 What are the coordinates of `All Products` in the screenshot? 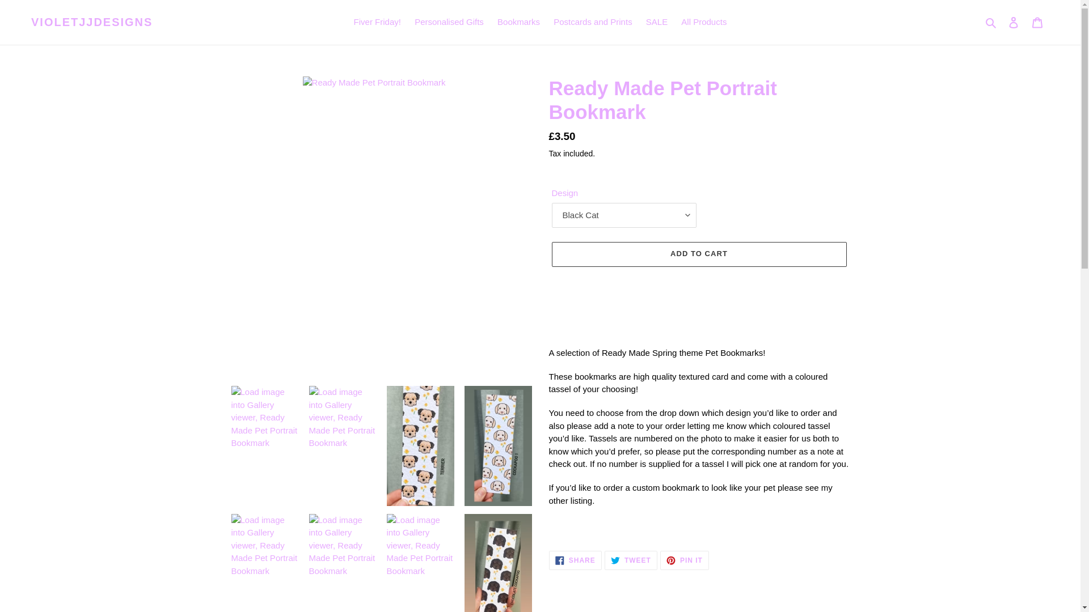 It's located at (1014, 22).